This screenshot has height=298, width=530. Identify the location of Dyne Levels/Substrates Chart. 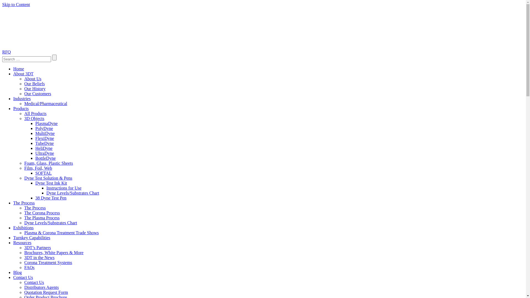
(73, 193).